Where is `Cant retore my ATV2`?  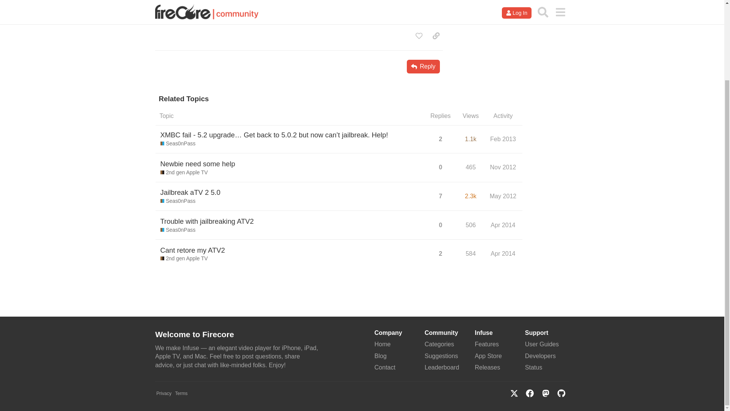 Cant retore my ATV2 is located at coordinates (192, 250).